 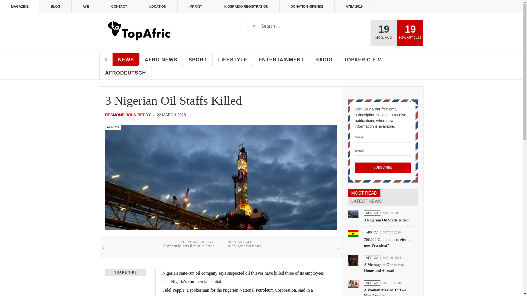 What do you see at coordinates (20, 7) in the screenshot?
I see `MAGAZINE` at bounding box center [20, 7].